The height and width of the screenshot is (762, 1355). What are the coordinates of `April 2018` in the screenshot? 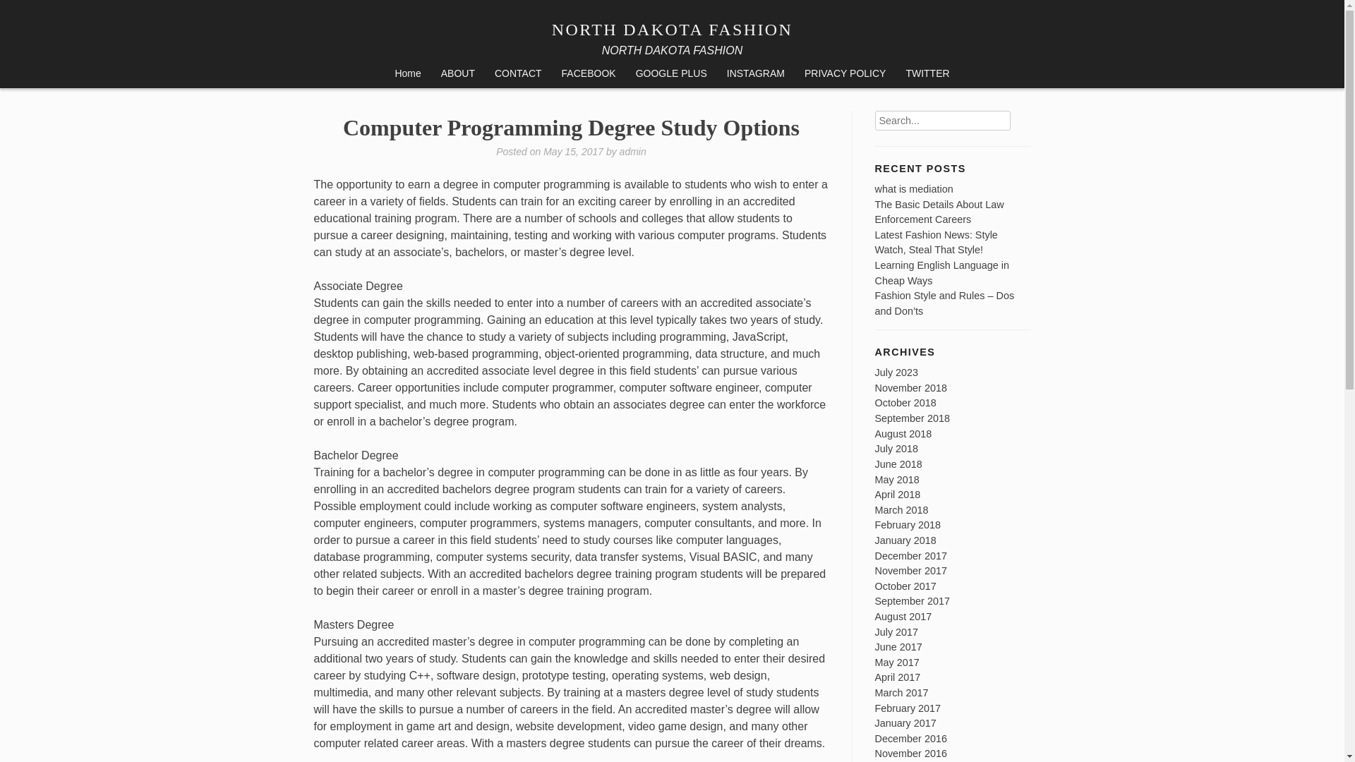 It's located at (898, 494).